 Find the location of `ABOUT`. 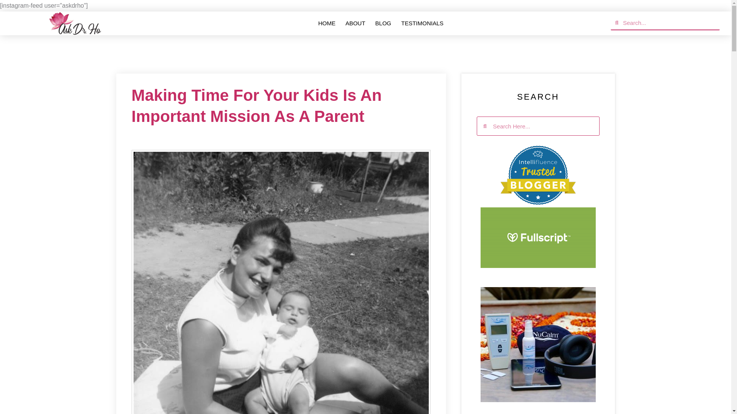

ABOUT is located at coordinates (355, 23).